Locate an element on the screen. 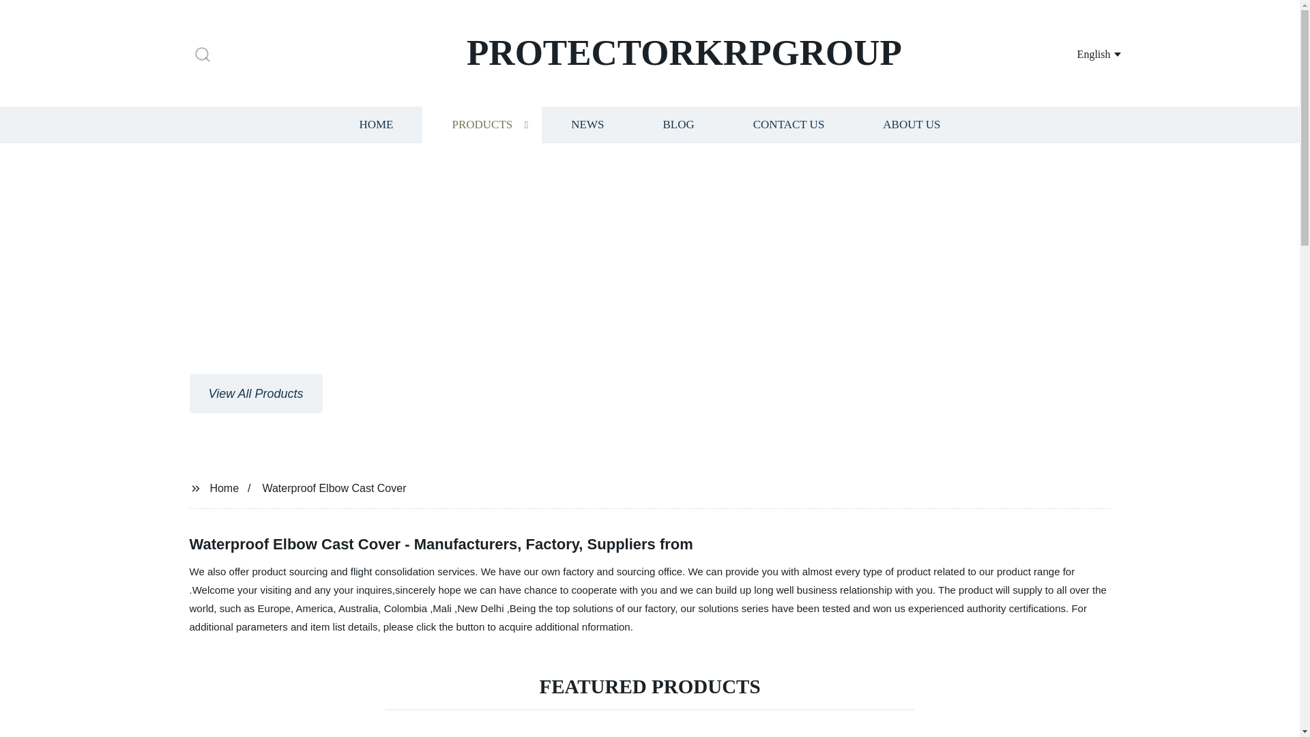  NEWS is located at coordinates (587, 124).